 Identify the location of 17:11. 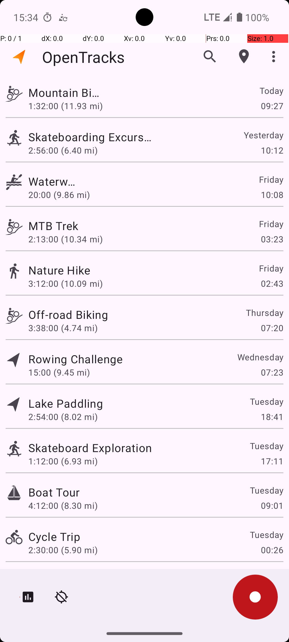
(272, 461).